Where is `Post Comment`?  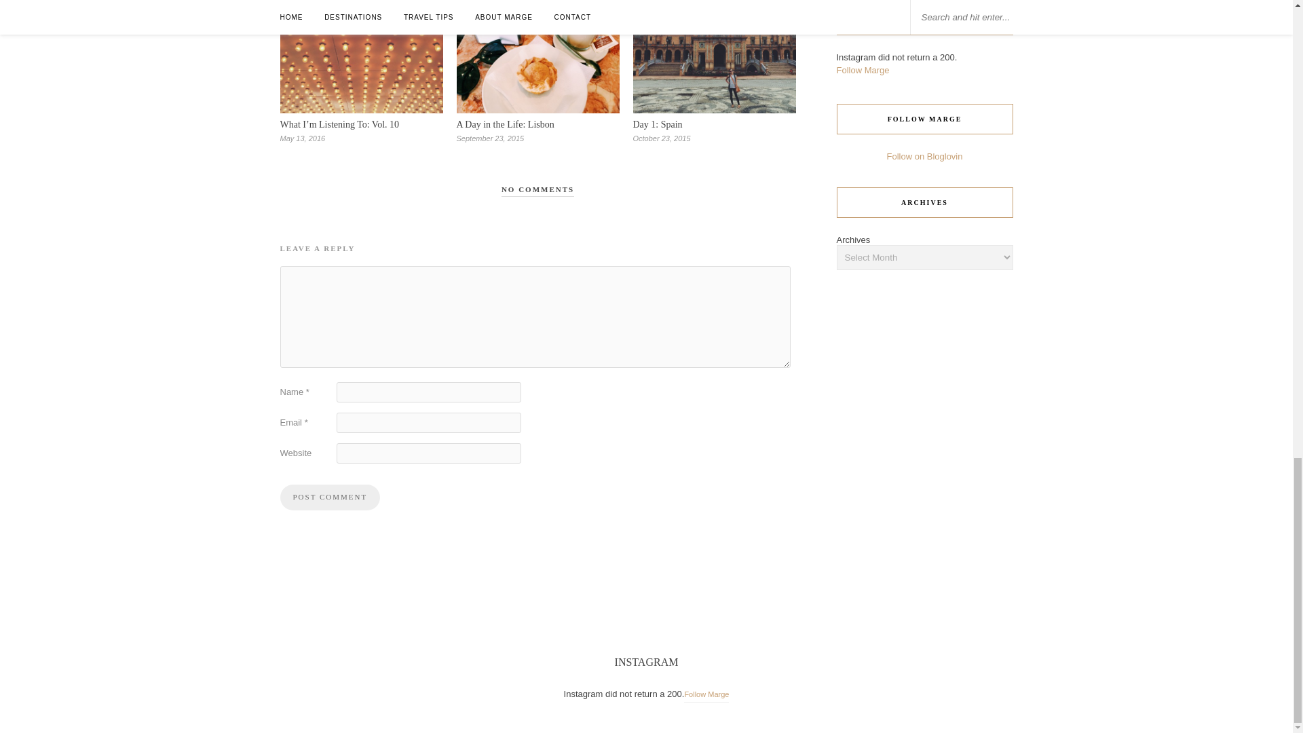 Post Comment is located at coordinates (330, 497).